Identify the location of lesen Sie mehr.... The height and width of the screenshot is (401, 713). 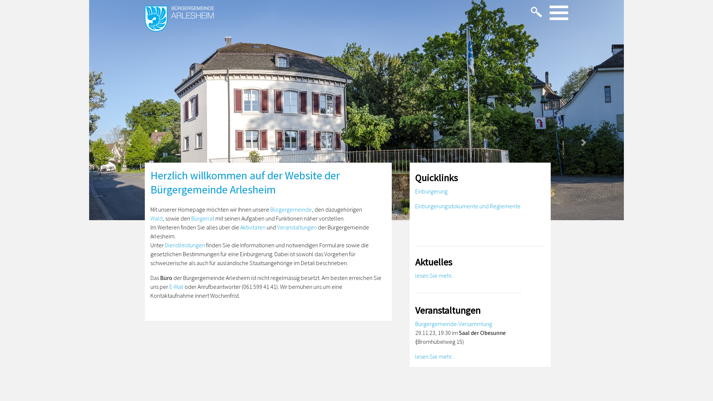
(435, 276).